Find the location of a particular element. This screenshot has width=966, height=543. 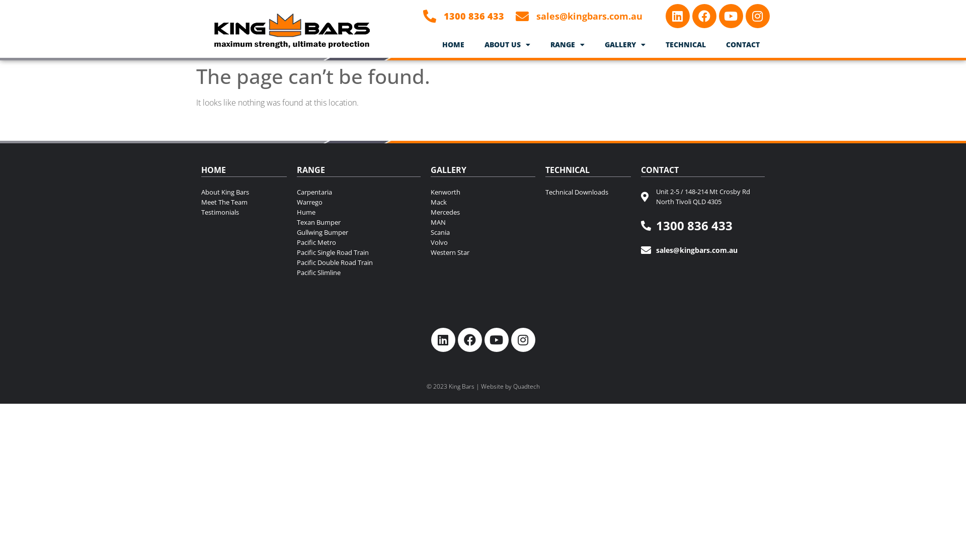

Texan Bumper is located at coordinates (359, 222).